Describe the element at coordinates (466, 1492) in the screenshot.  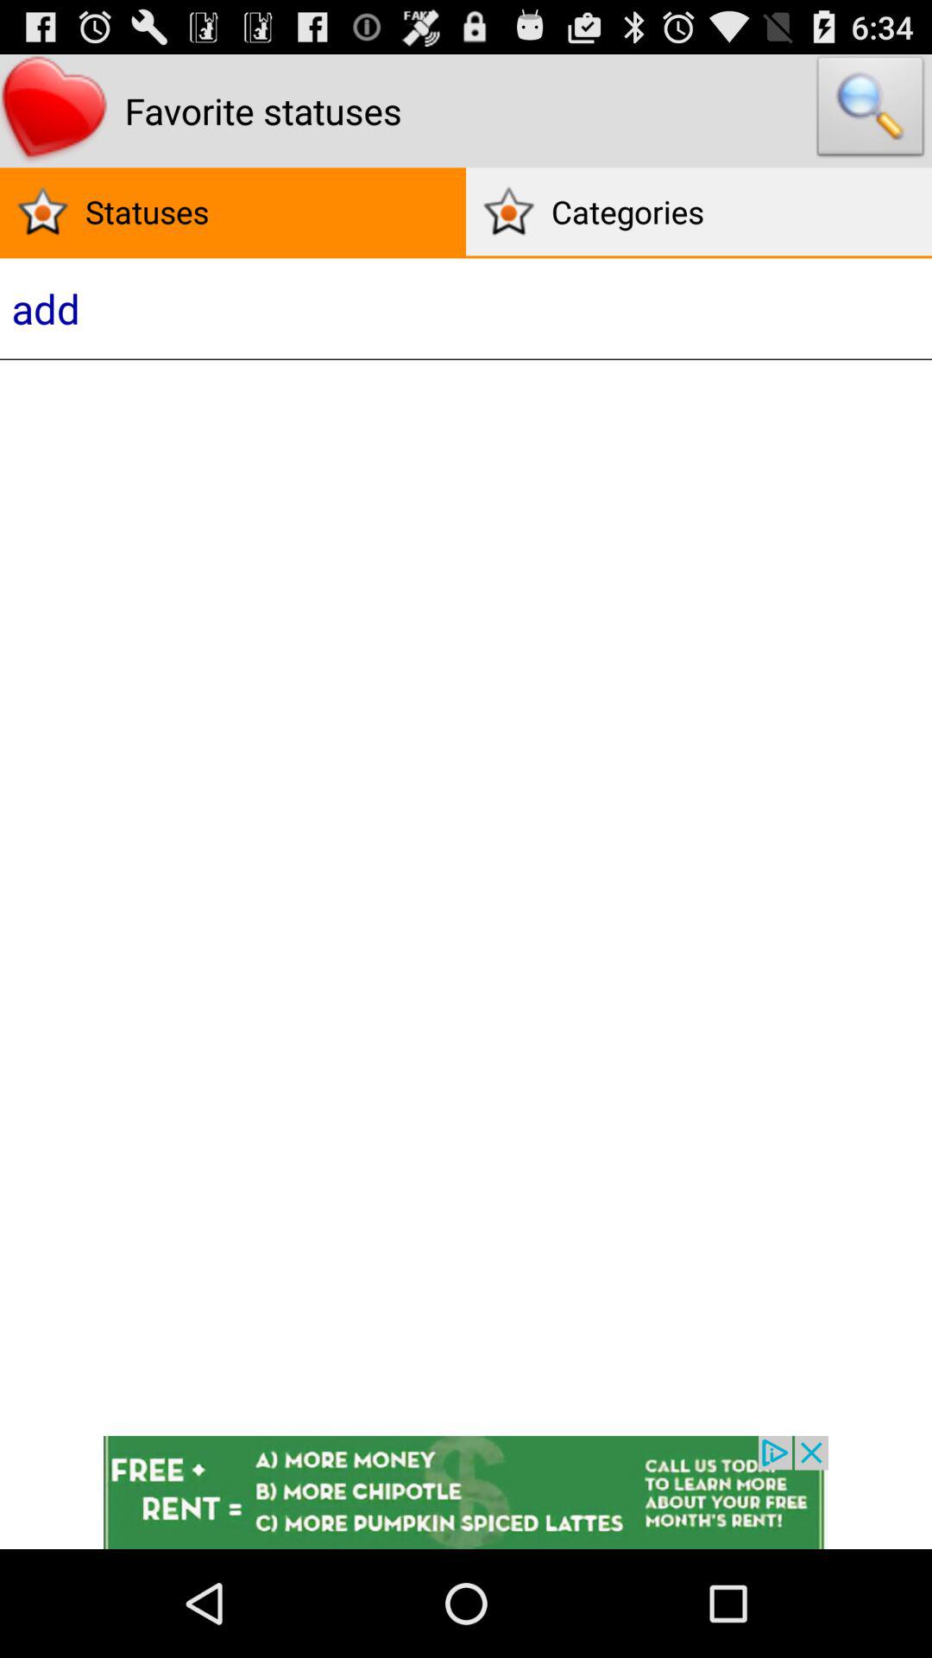
I see `open webpage of displayed advertisement` at that location.